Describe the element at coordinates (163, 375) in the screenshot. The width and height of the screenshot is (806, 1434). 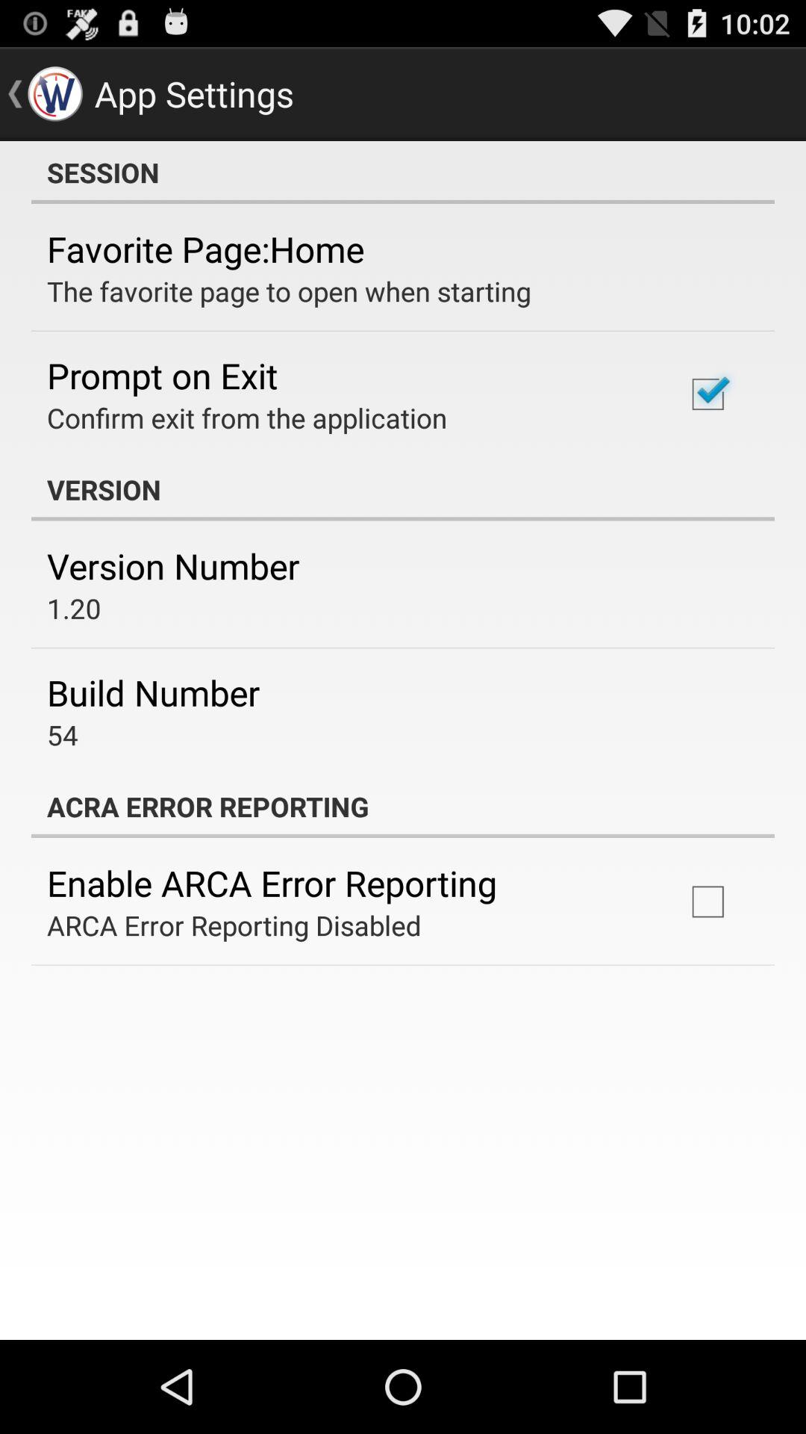
I see `launch the prompt on exit app` at that location.